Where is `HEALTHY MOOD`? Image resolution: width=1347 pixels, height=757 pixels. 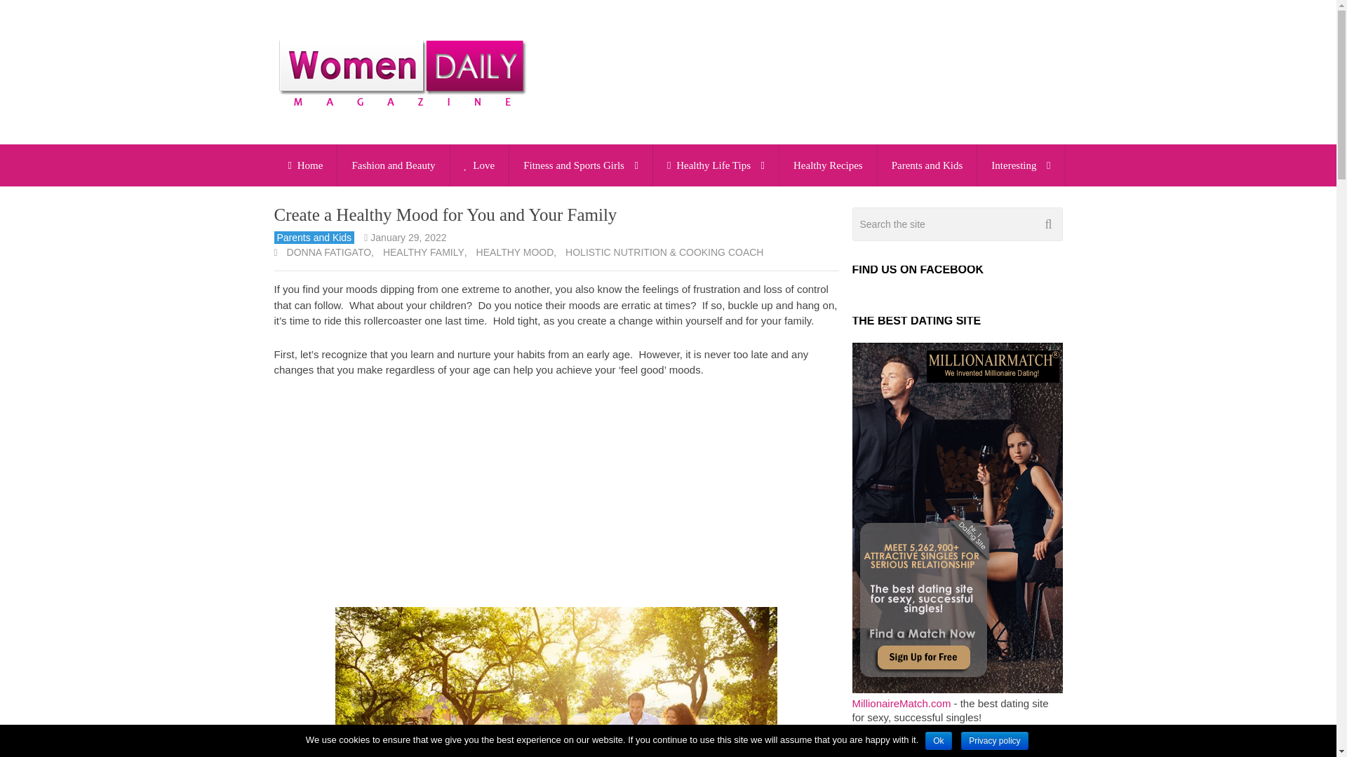
HEALTHY MOOD is located at coordinates (514, 252).